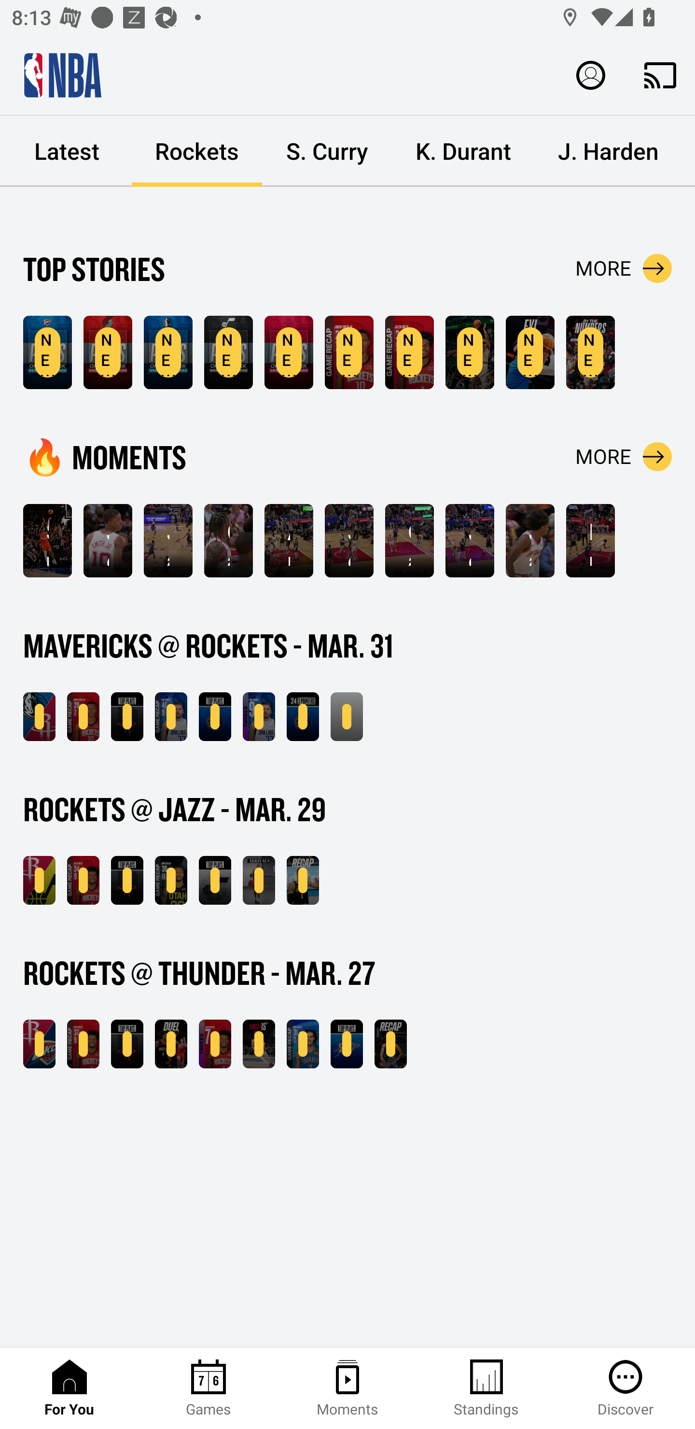  I want to click on NEW HOU's Top Plays from HOU vs. UTA, so click(127, 880).